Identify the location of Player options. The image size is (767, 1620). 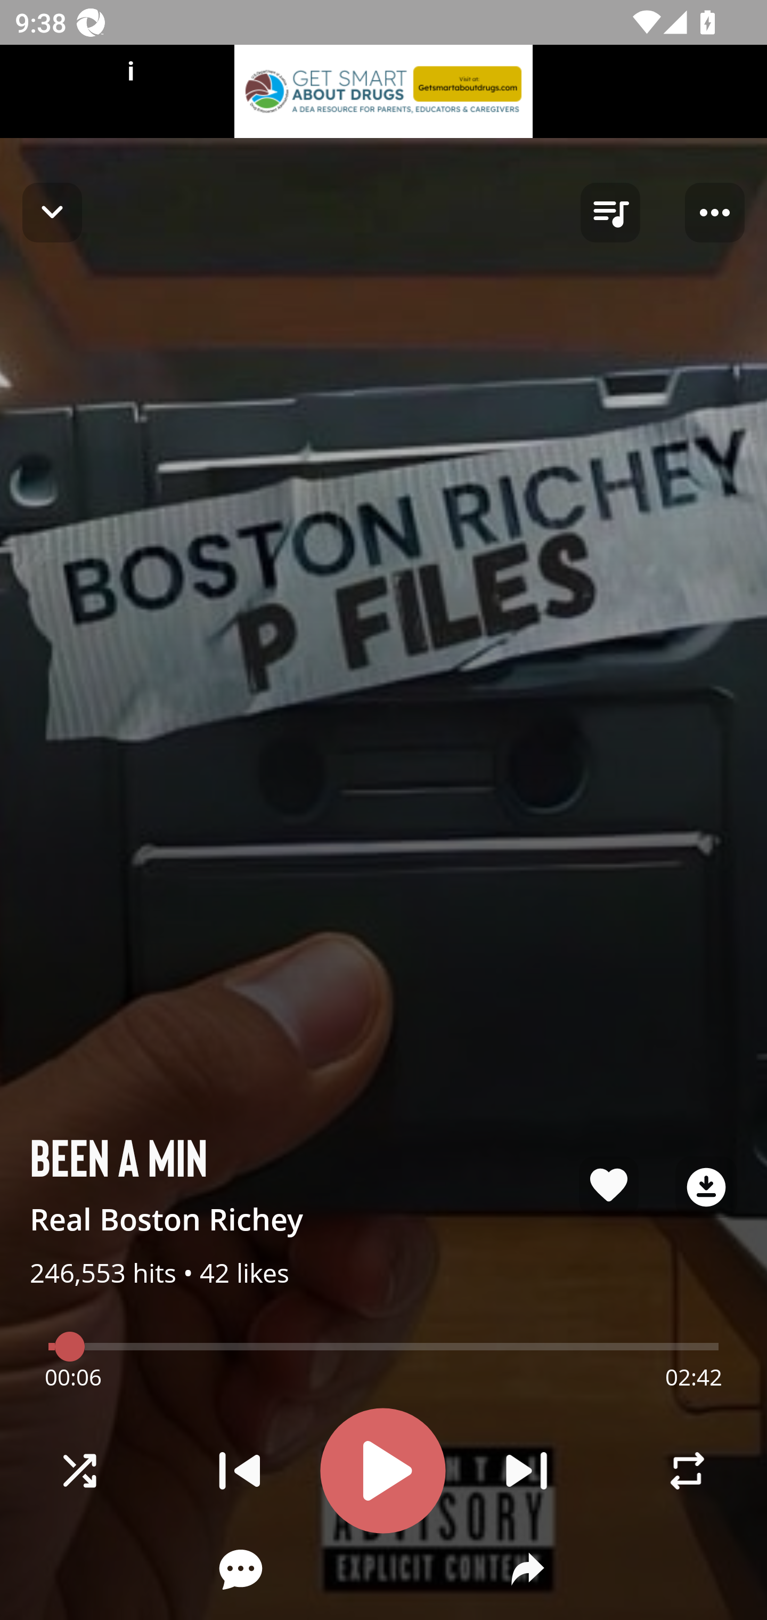
(715, 213).